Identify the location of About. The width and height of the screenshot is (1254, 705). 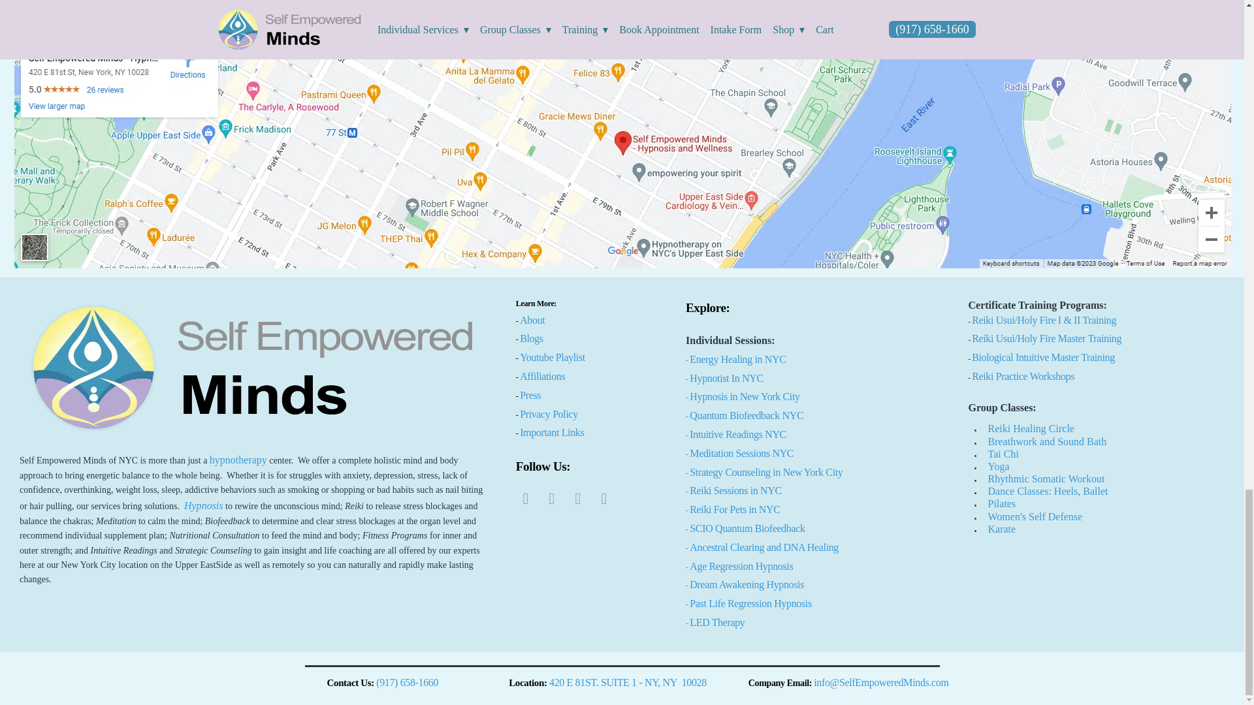
(532, 320).